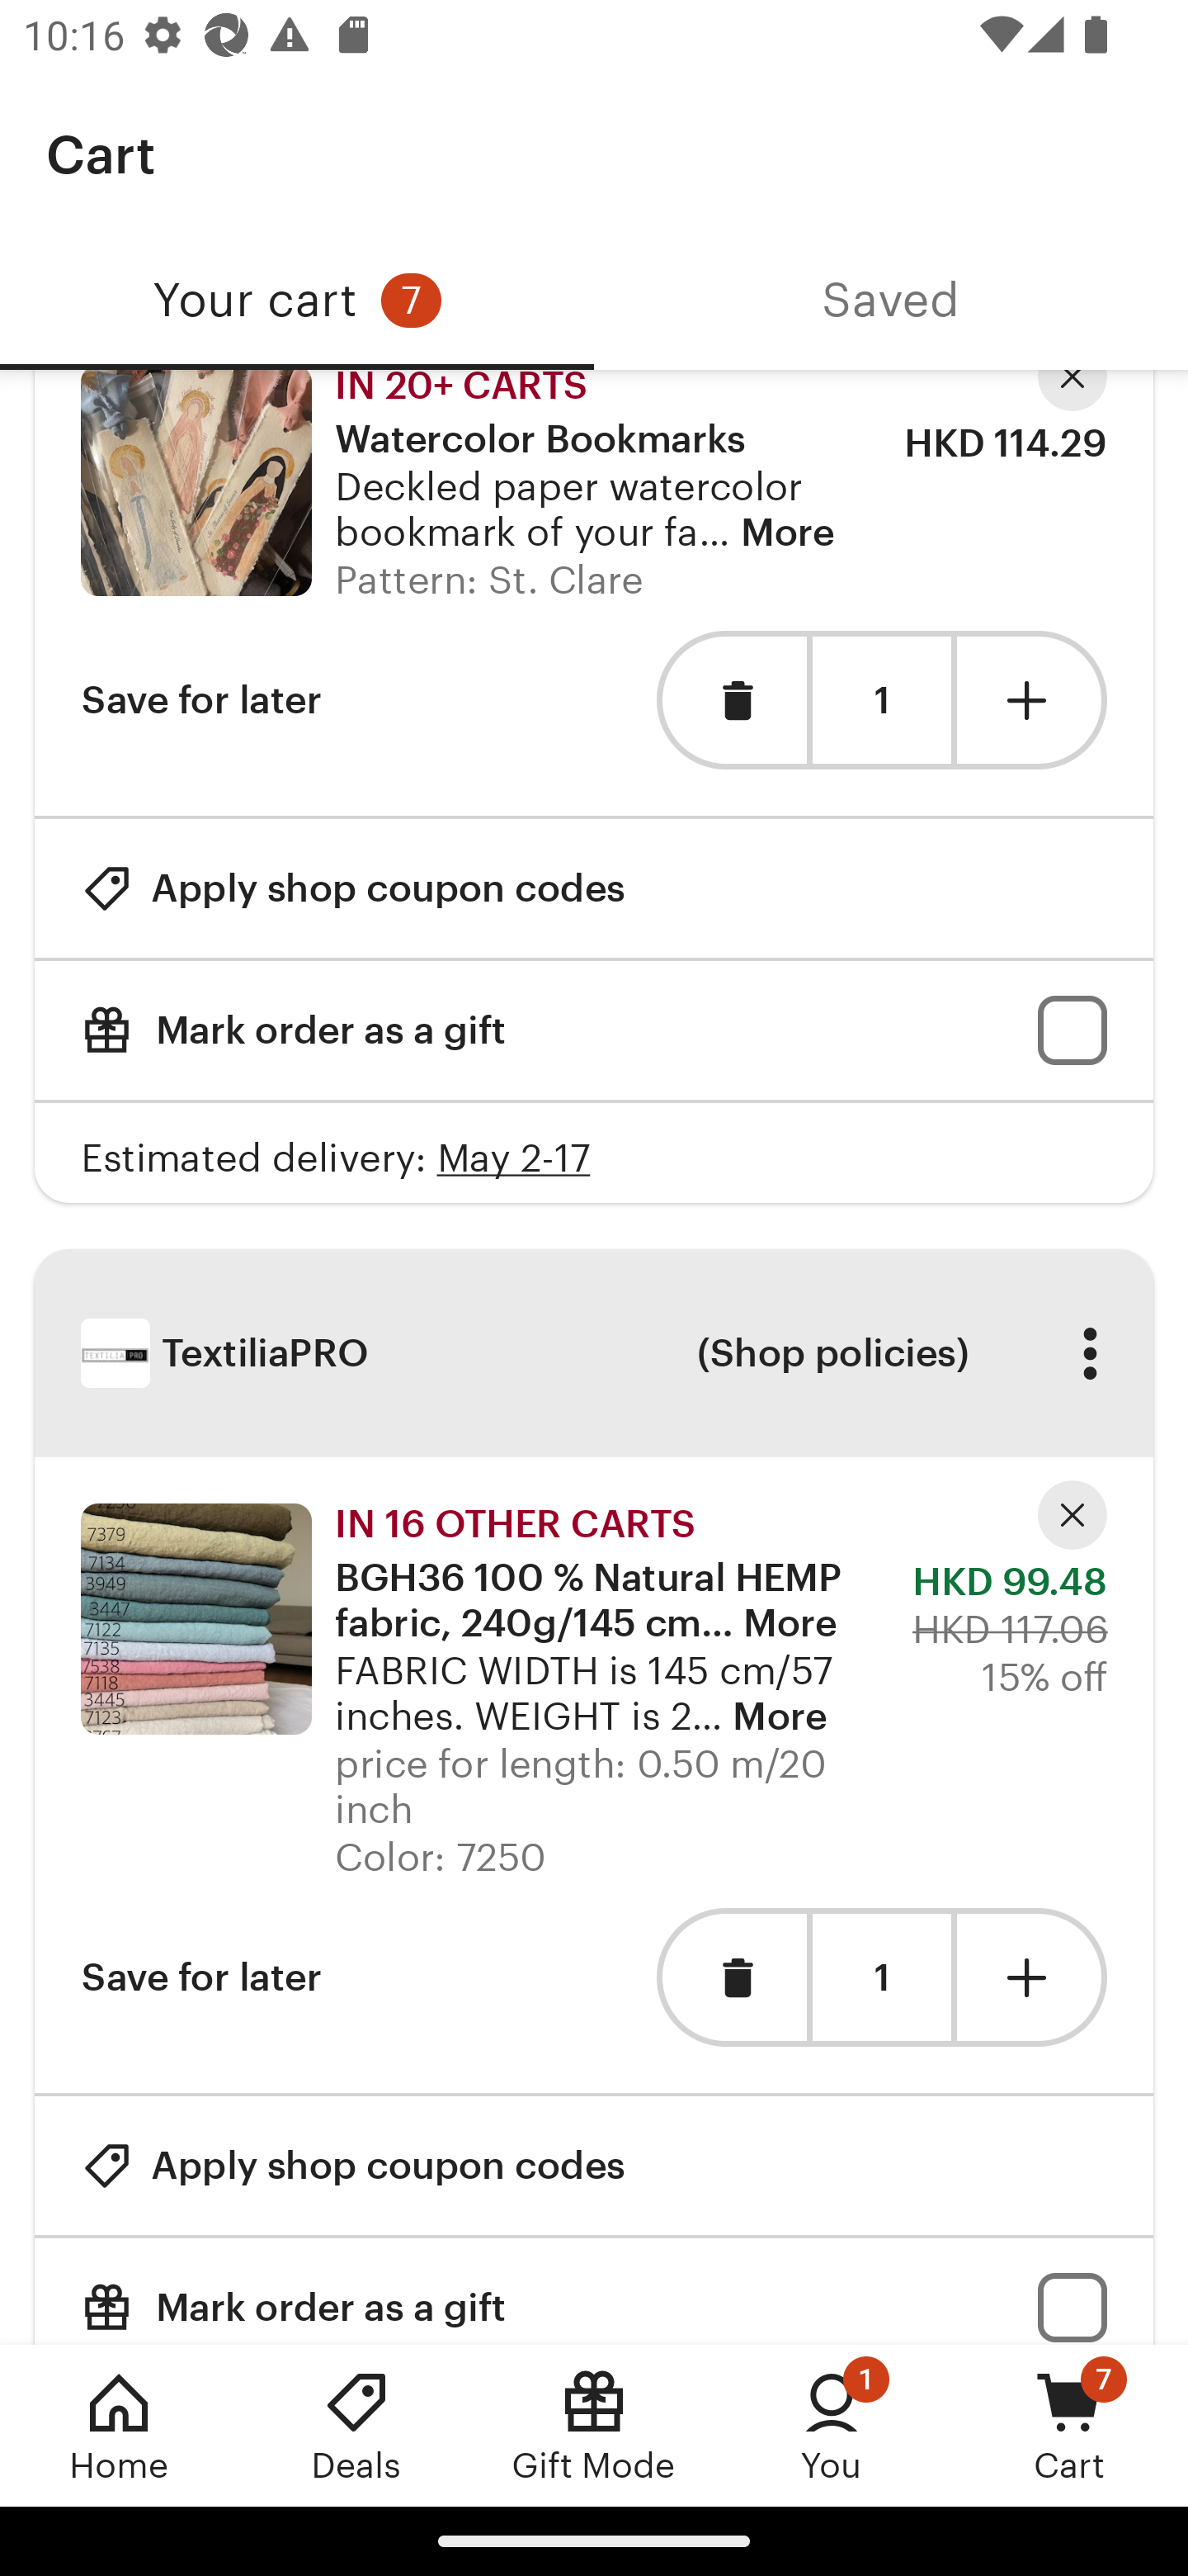  What do you see at coordinates (119, 2425) in the screenshot?
I see `Home` at bounding box center [119, 2425].